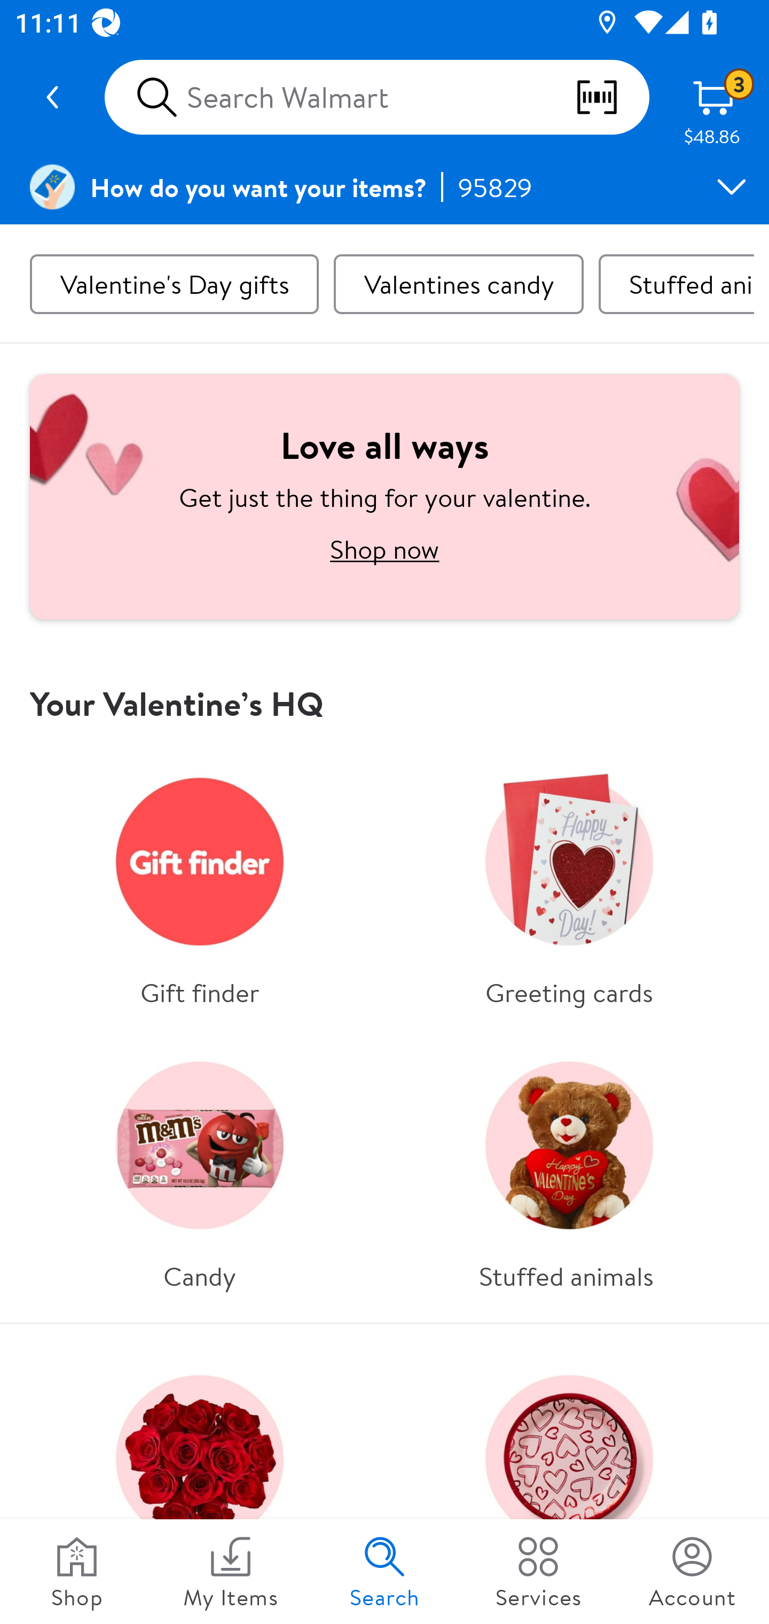 This screenshot has height=1624, width=769. Describe the element at coordinates (52, 97) in the screenshot. I see `Navigate up` at that location.